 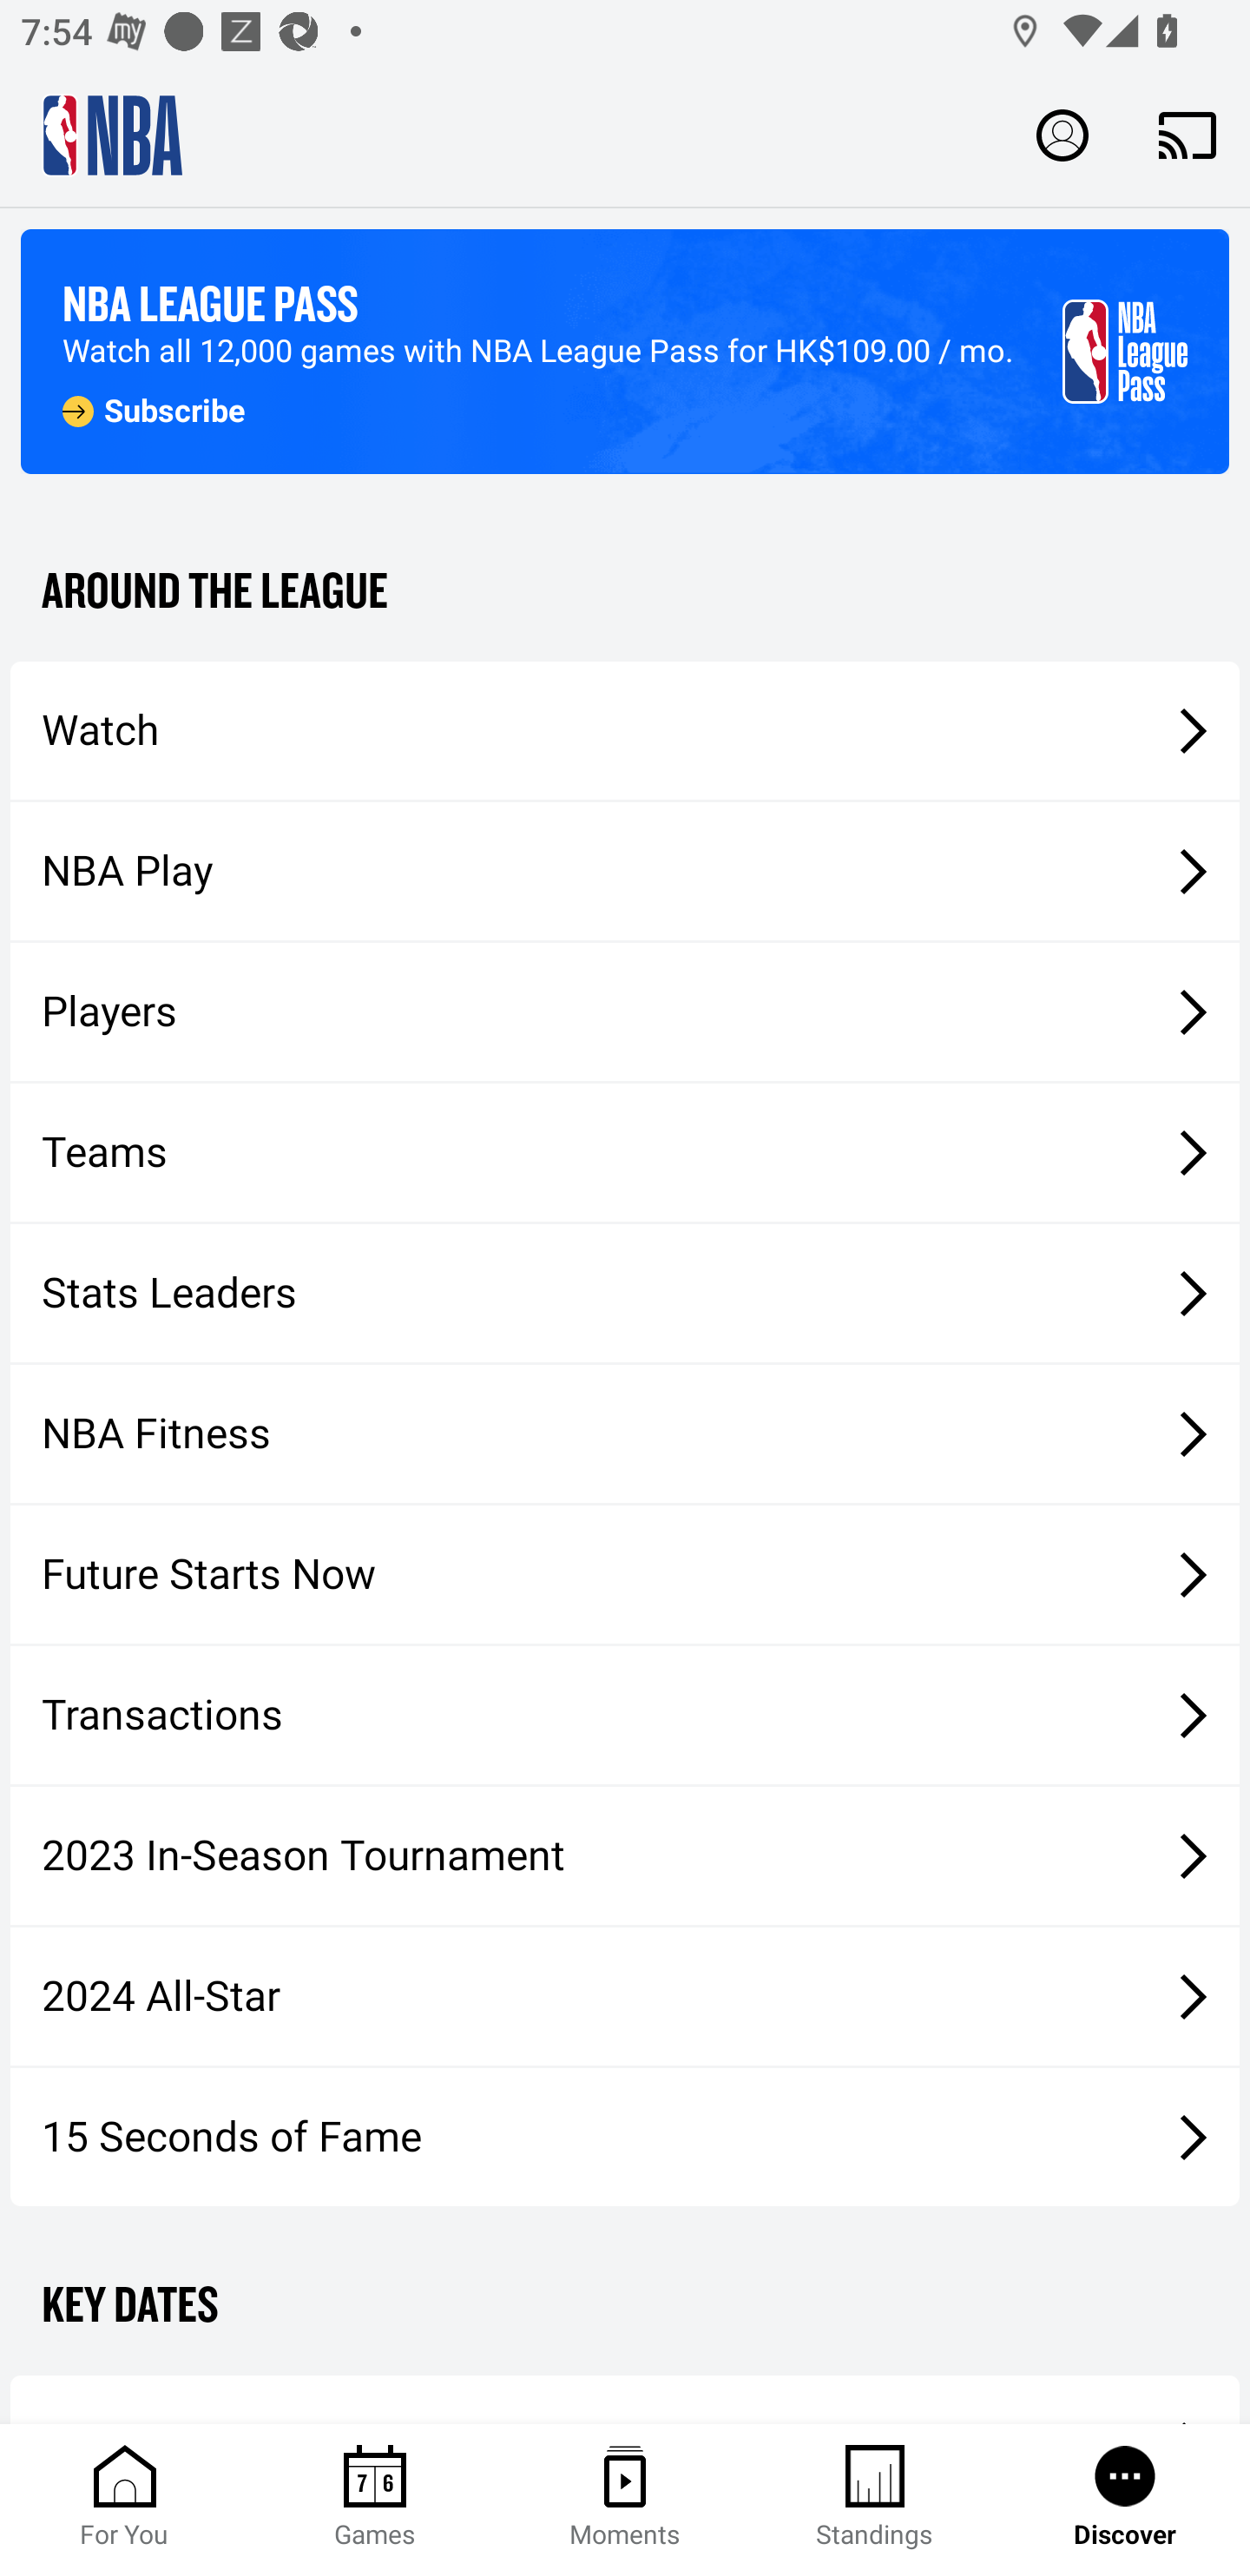 I want to click on 15 Seconds of Fame, so click(x=625, y=2136).